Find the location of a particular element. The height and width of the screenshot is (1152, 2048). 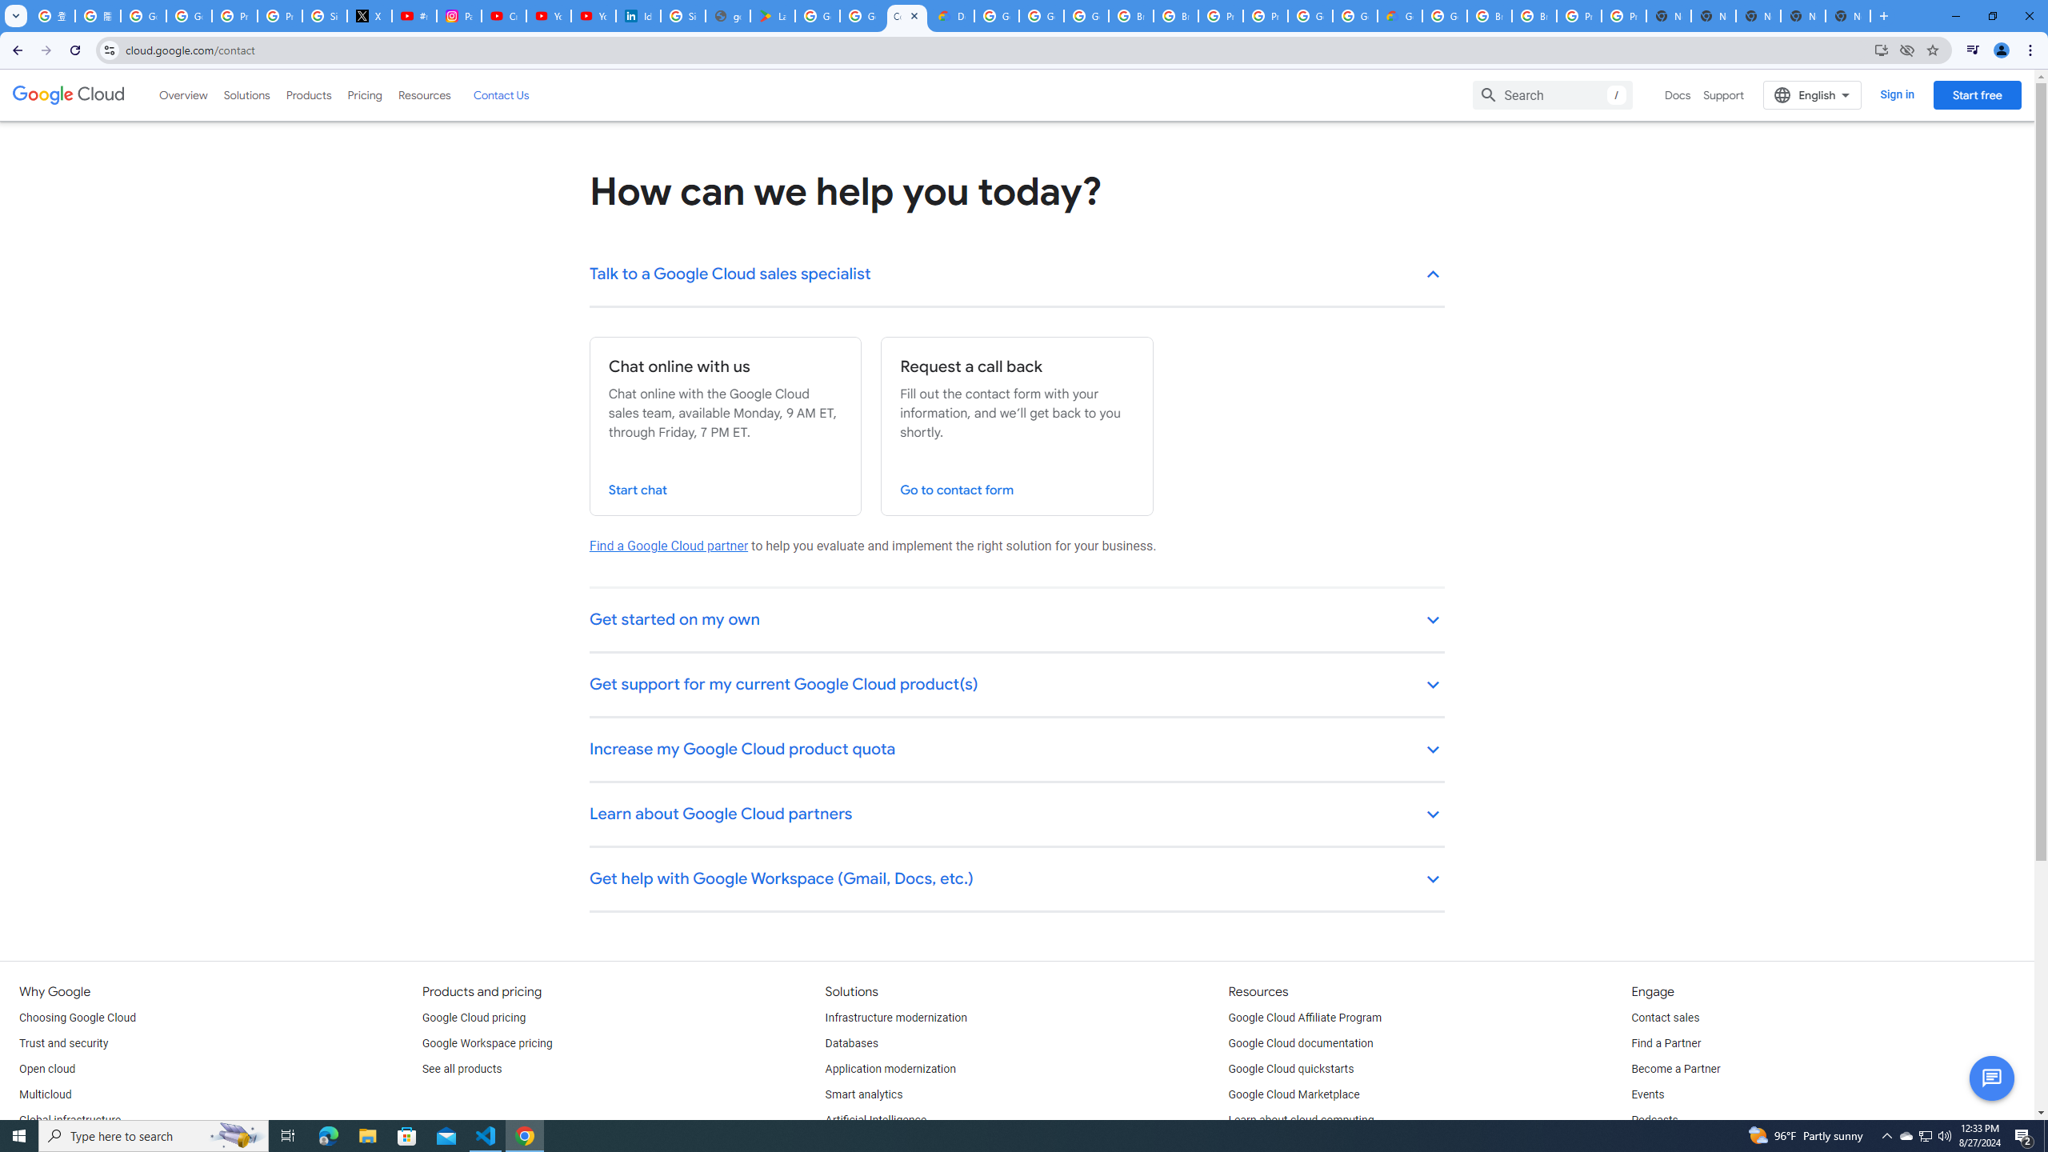

Google Cloud pricing is located at coordinates (474, 1018).